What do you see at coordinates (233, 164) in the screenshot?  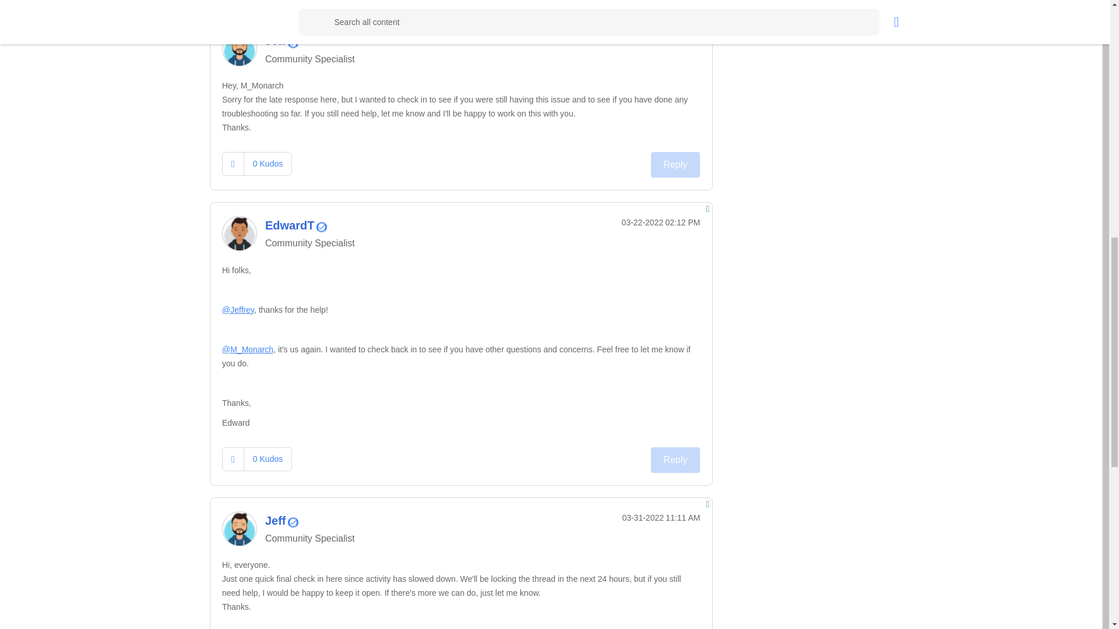 I see `Click here to give kudos to this post.` at bounding box center [233, 164].